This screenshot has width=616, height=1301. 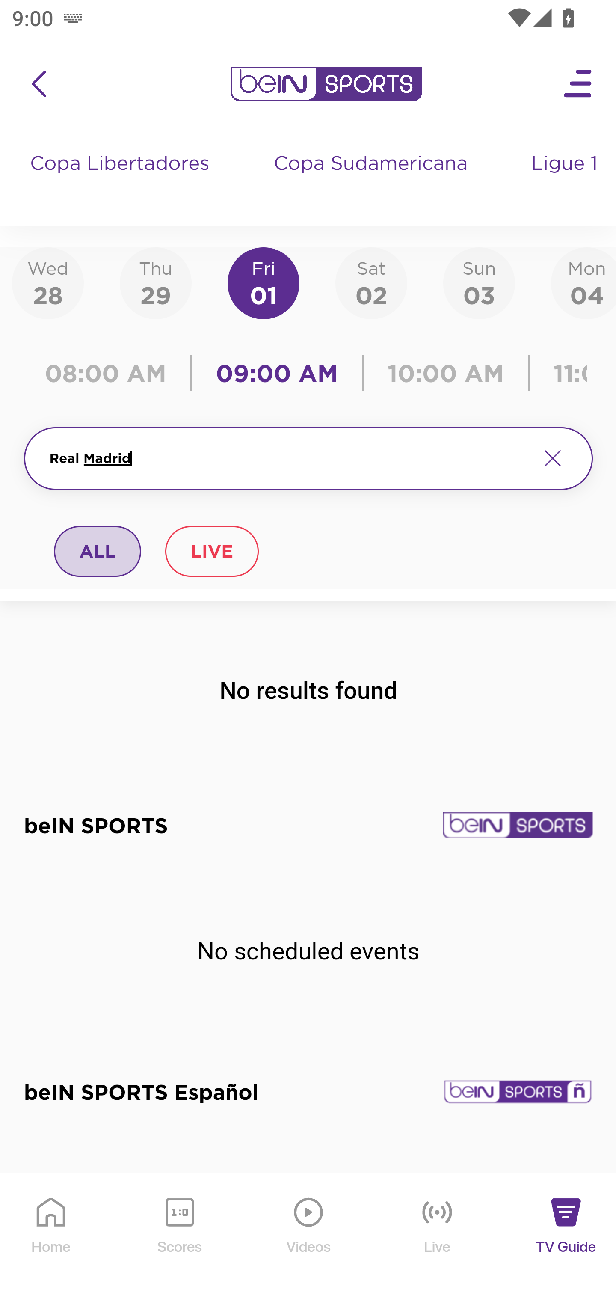 I want to click on 10:00 AM, so click(x=446, y=373).